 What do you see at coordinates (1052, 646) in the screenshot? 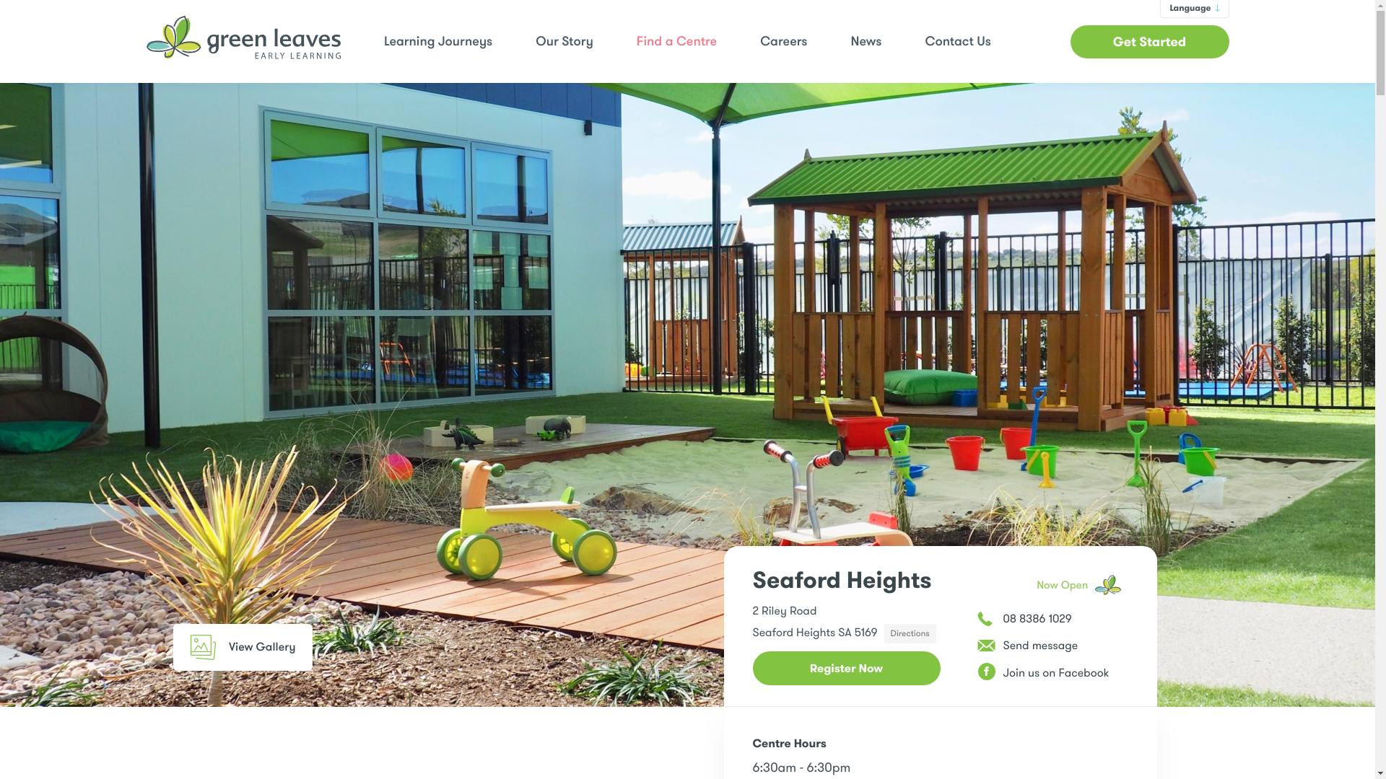
I see `Send message` at bounding box center [1052, 646].